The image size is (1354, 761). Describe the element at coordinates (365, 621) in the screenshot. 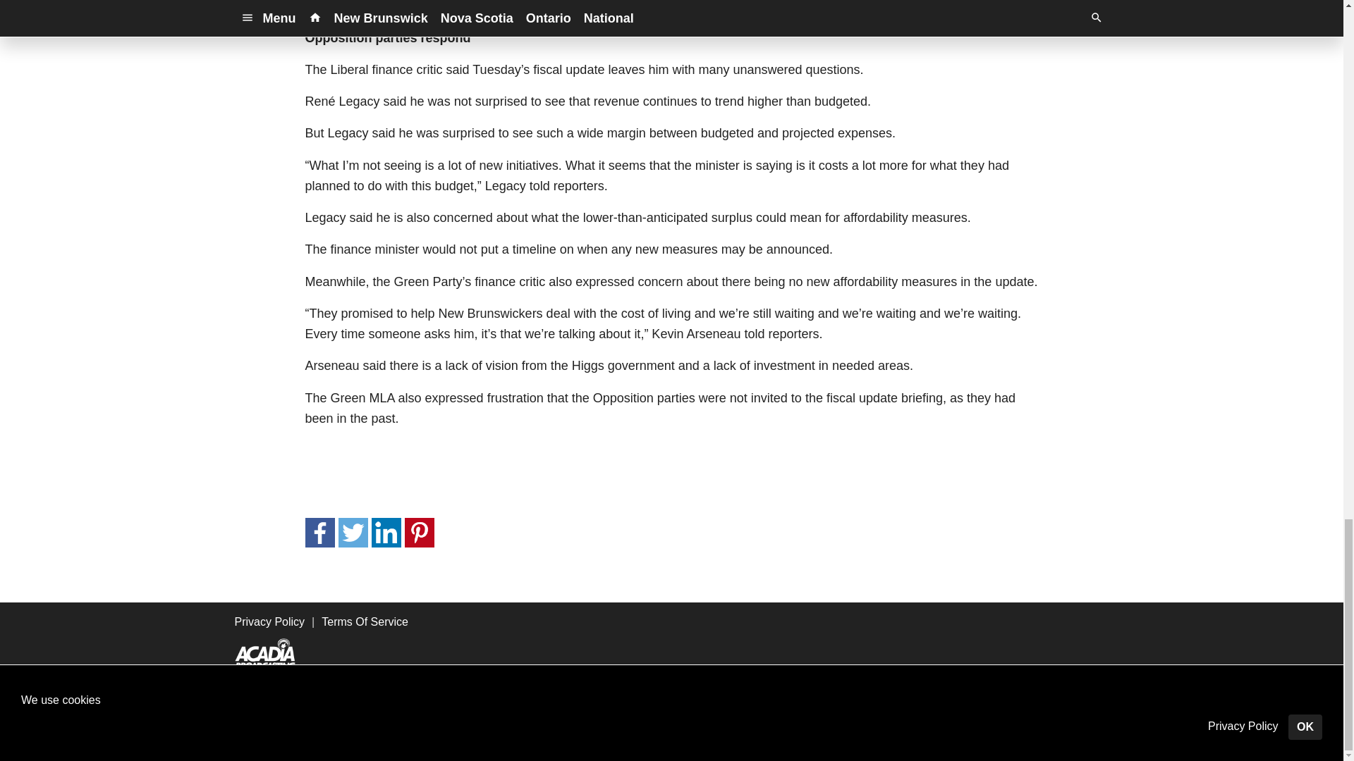

I see `Terms Of Service` at that location.